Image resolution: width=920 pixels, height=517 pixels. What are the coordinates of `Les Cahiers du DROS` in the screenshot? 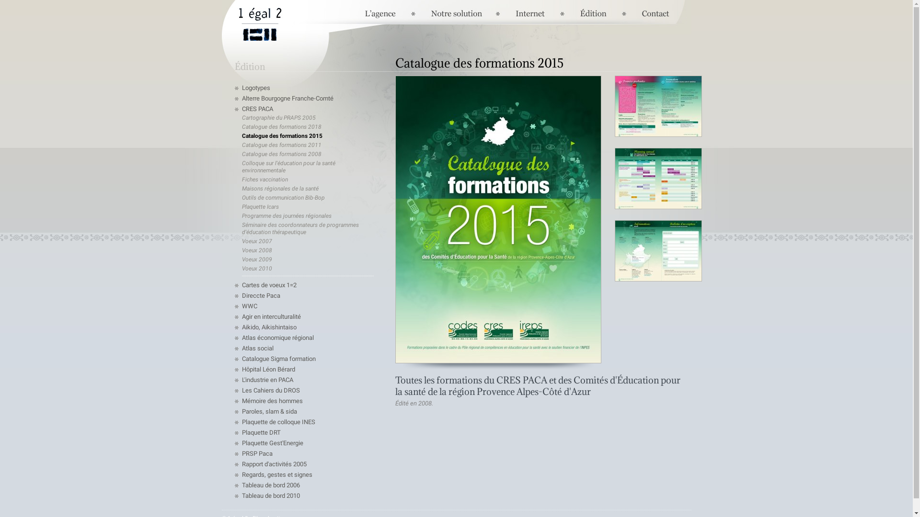 It's located at (270, 391).